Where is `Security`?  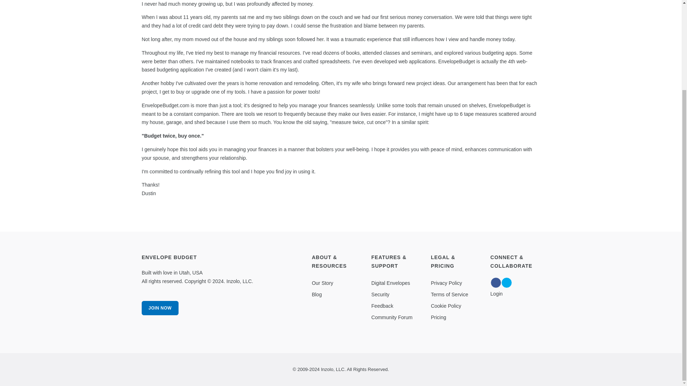
Security is located at coordinates (380, 295).